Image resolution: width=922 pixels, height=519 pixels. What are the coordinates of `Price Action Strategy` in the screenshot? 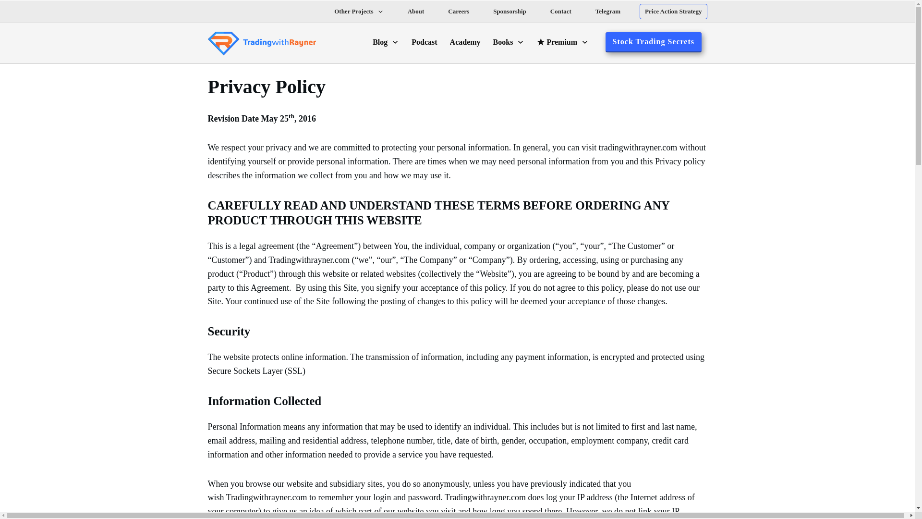 It's located at (673, 11).